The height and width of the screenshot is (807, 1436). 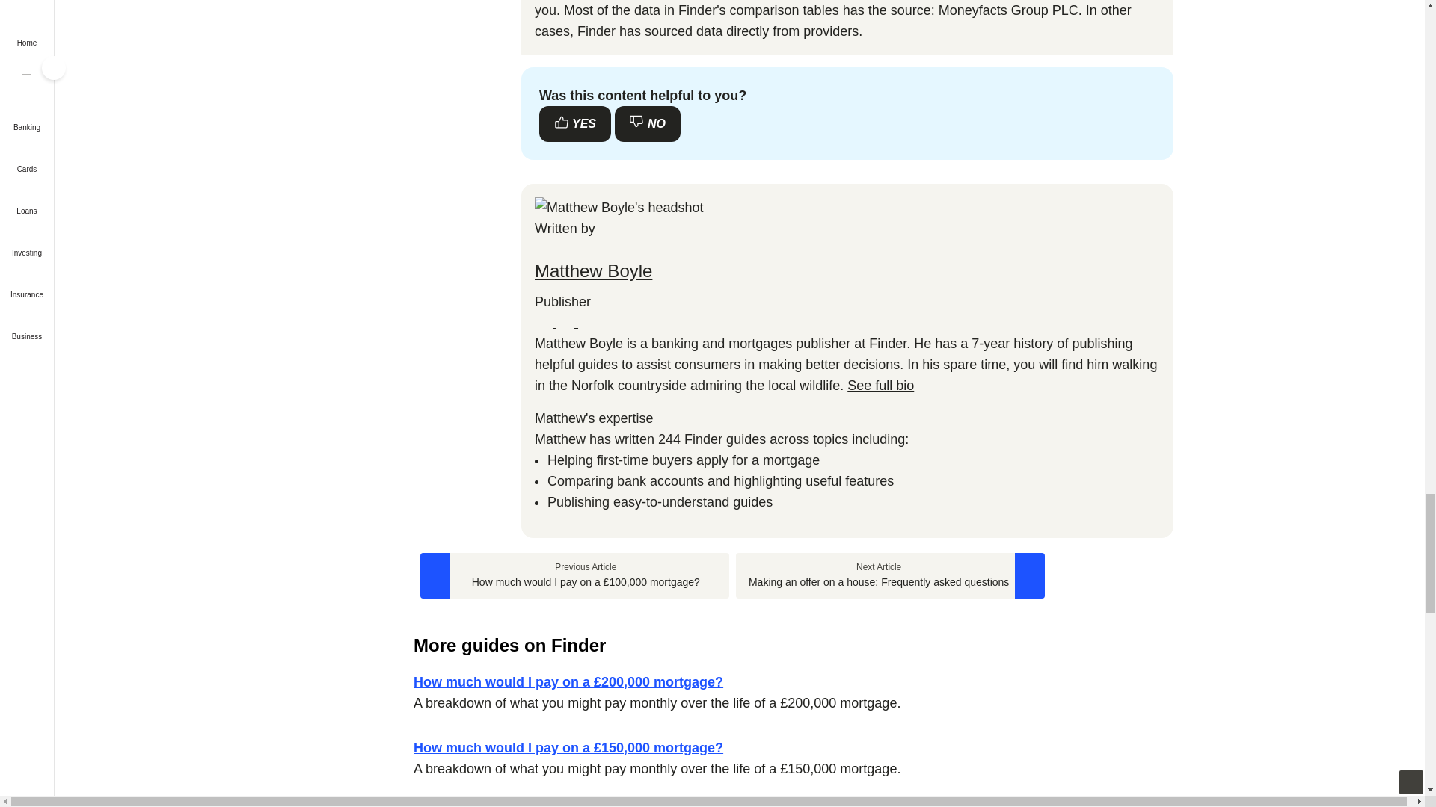 What do you see at coordinates (890, 575) in the screenshot?
I see `Making an offer on a house: Frequently asked questions` at bounding box center [890, 575].